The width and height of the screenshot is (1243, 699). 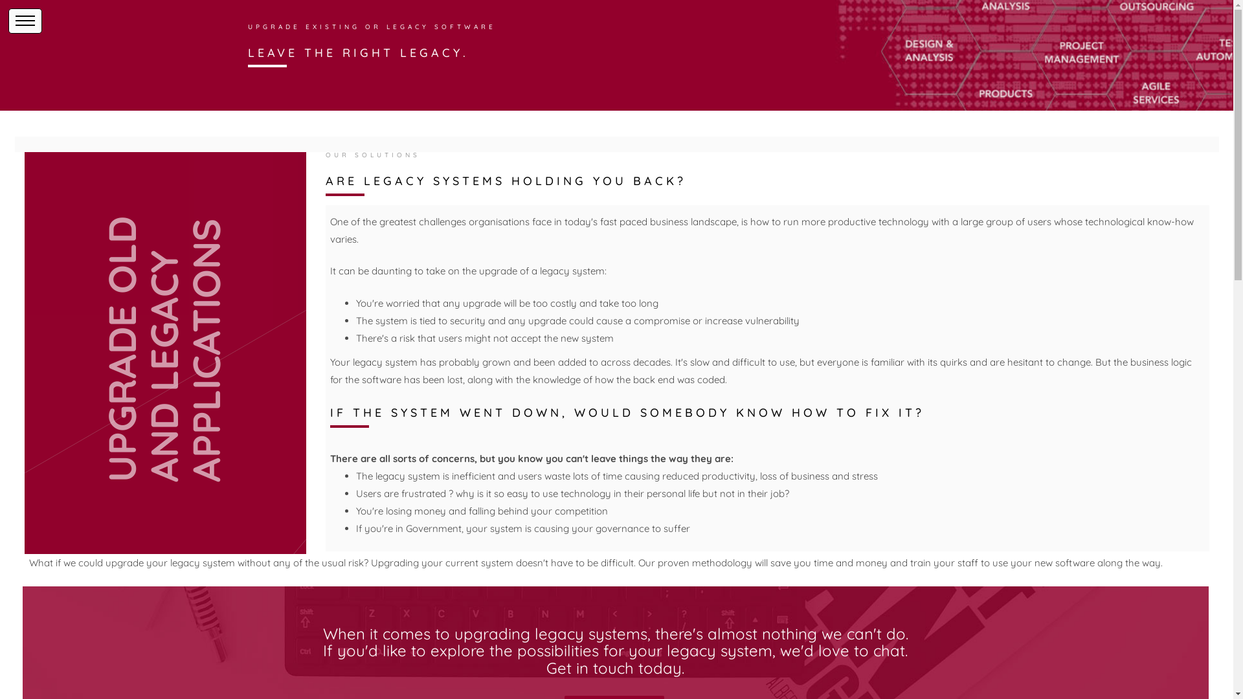 What do you see at coordinates (123, 89) in the screenshot?
I see `Search Category` at bounding box center [123, 89].